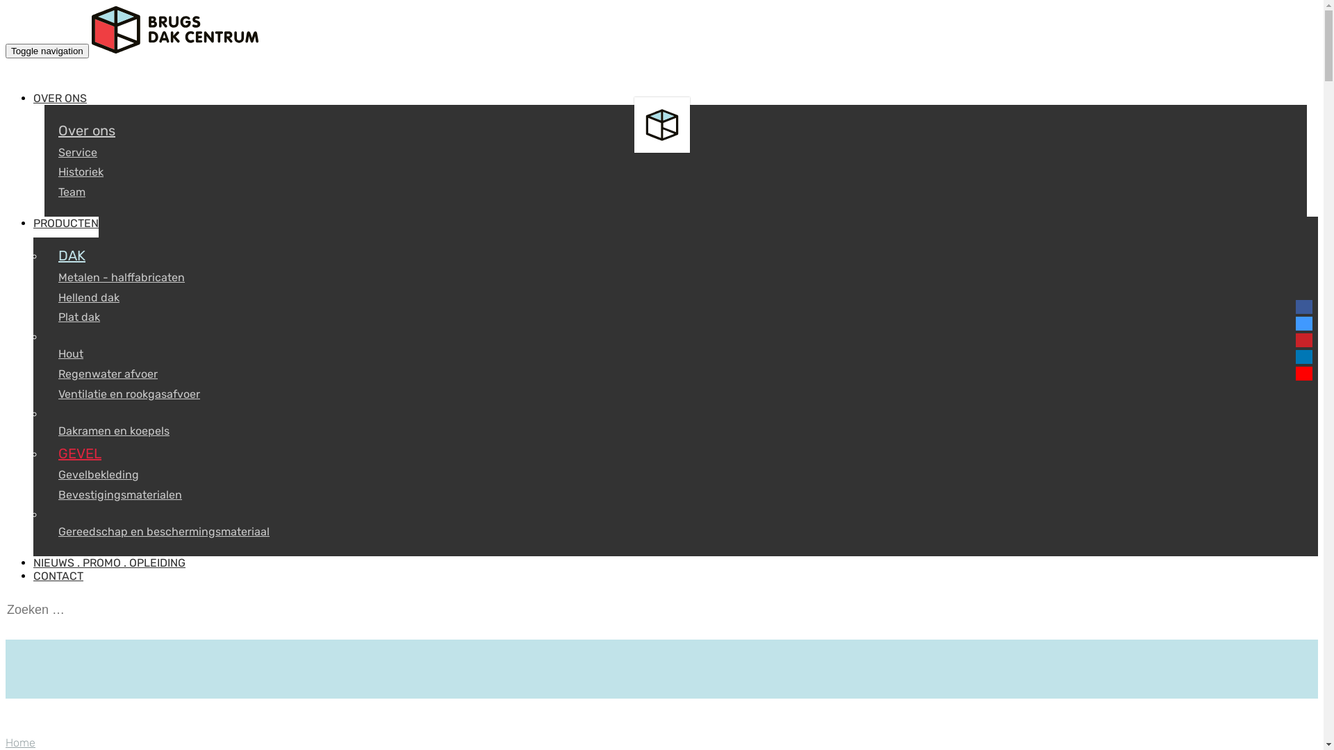 This screenshot has height=750, width=1334. What do you see at coordinates (675, 496) in the screenshot?
I see `Bevestigingsmaterialen` at bounding box center [675, 496].